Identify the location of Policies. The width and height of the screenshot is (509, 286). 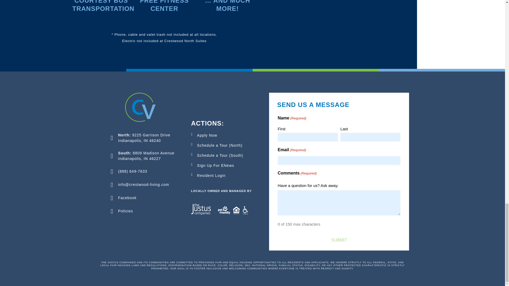
(143, 211).